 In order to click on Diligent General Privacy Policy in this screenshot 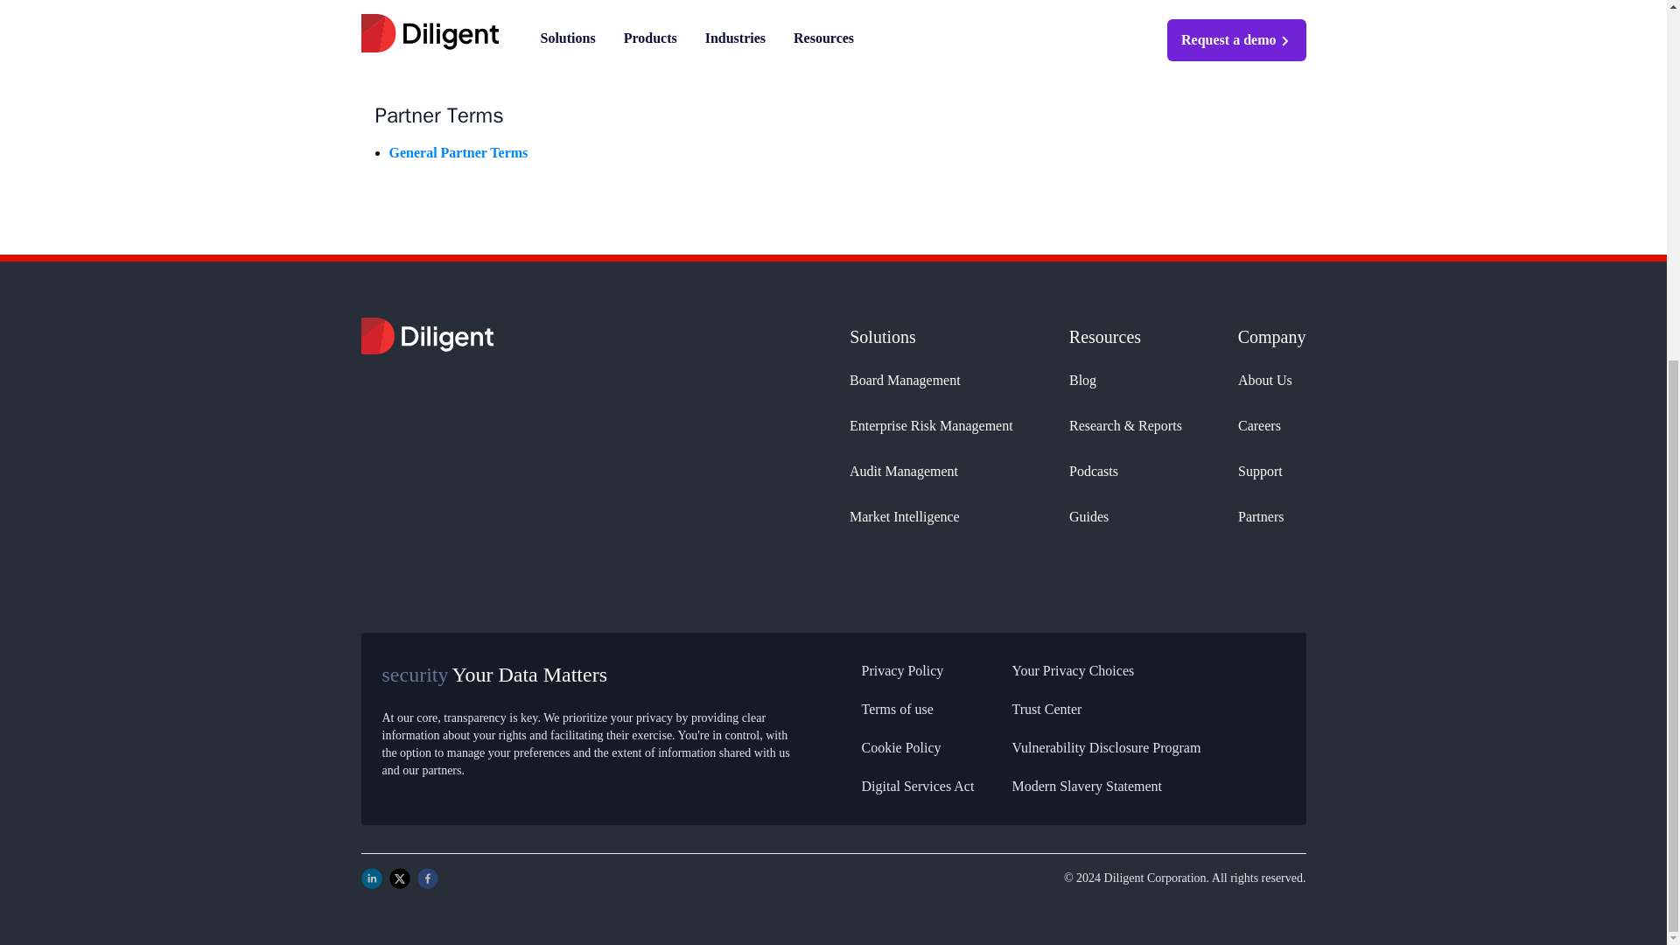, I will do `click(483, 28)`.